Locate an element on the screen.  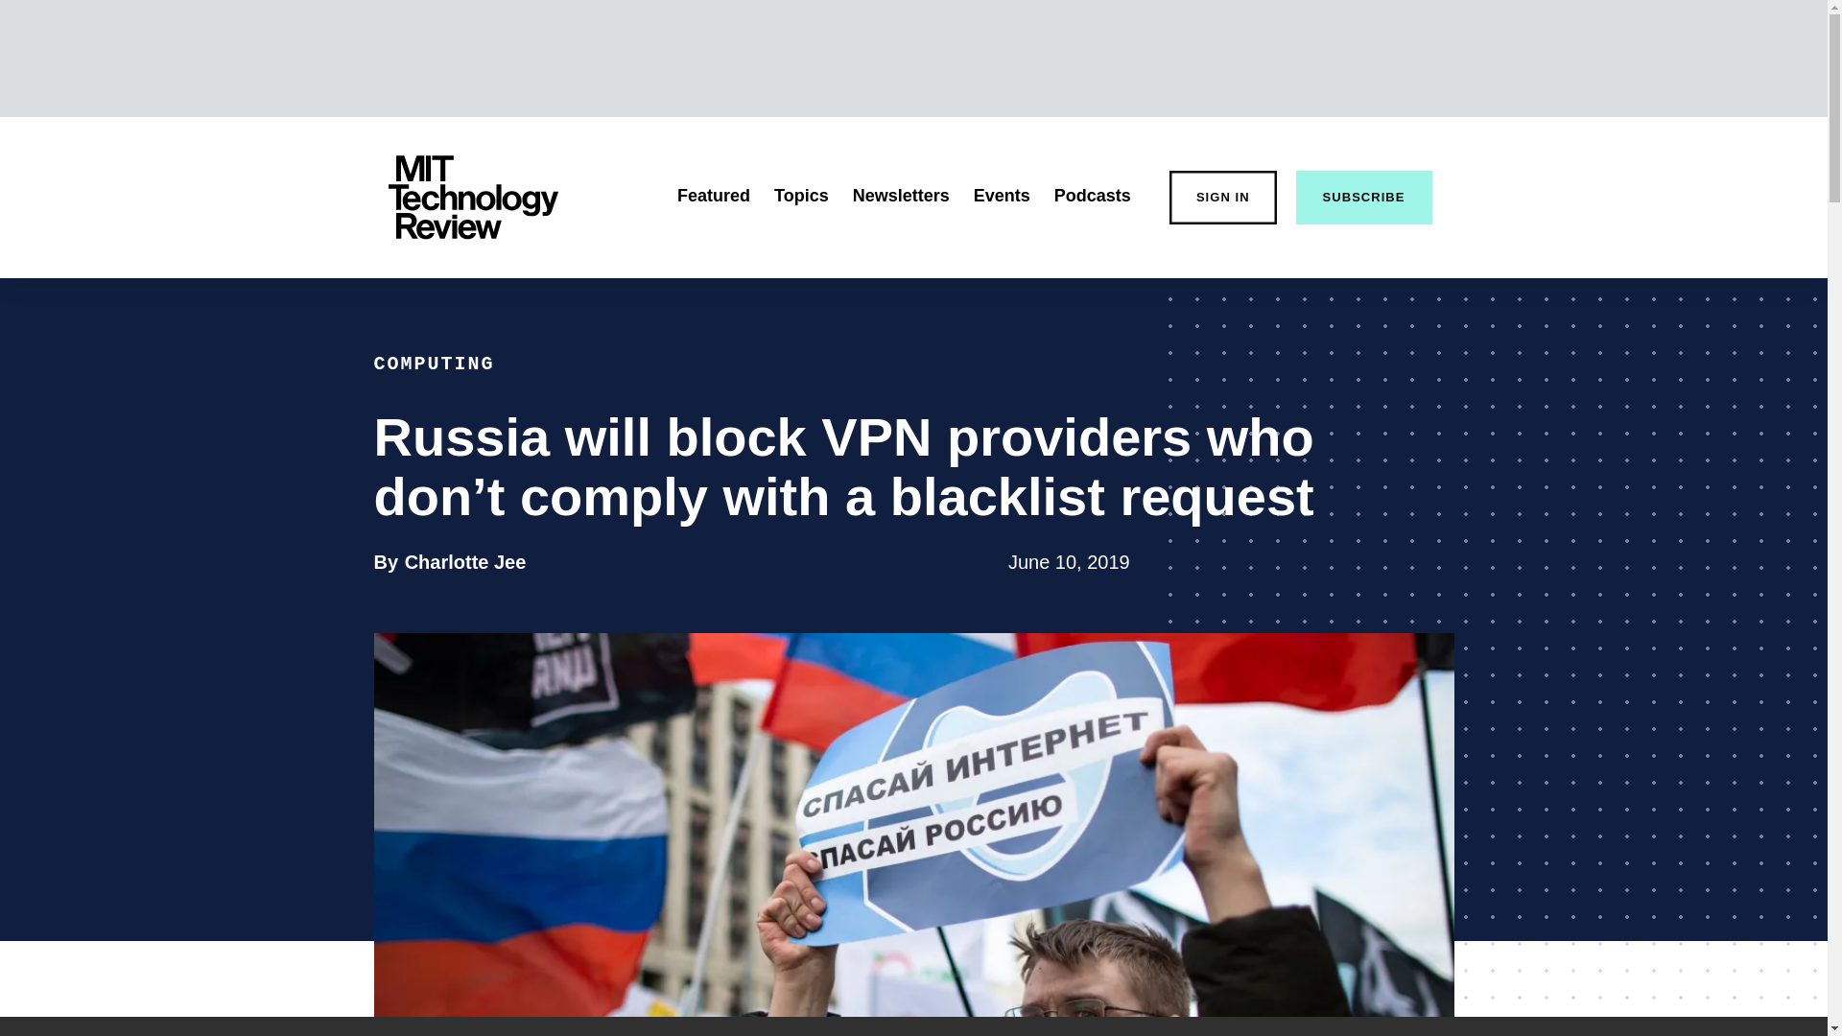
Topics is located at coordinates (901, 196).